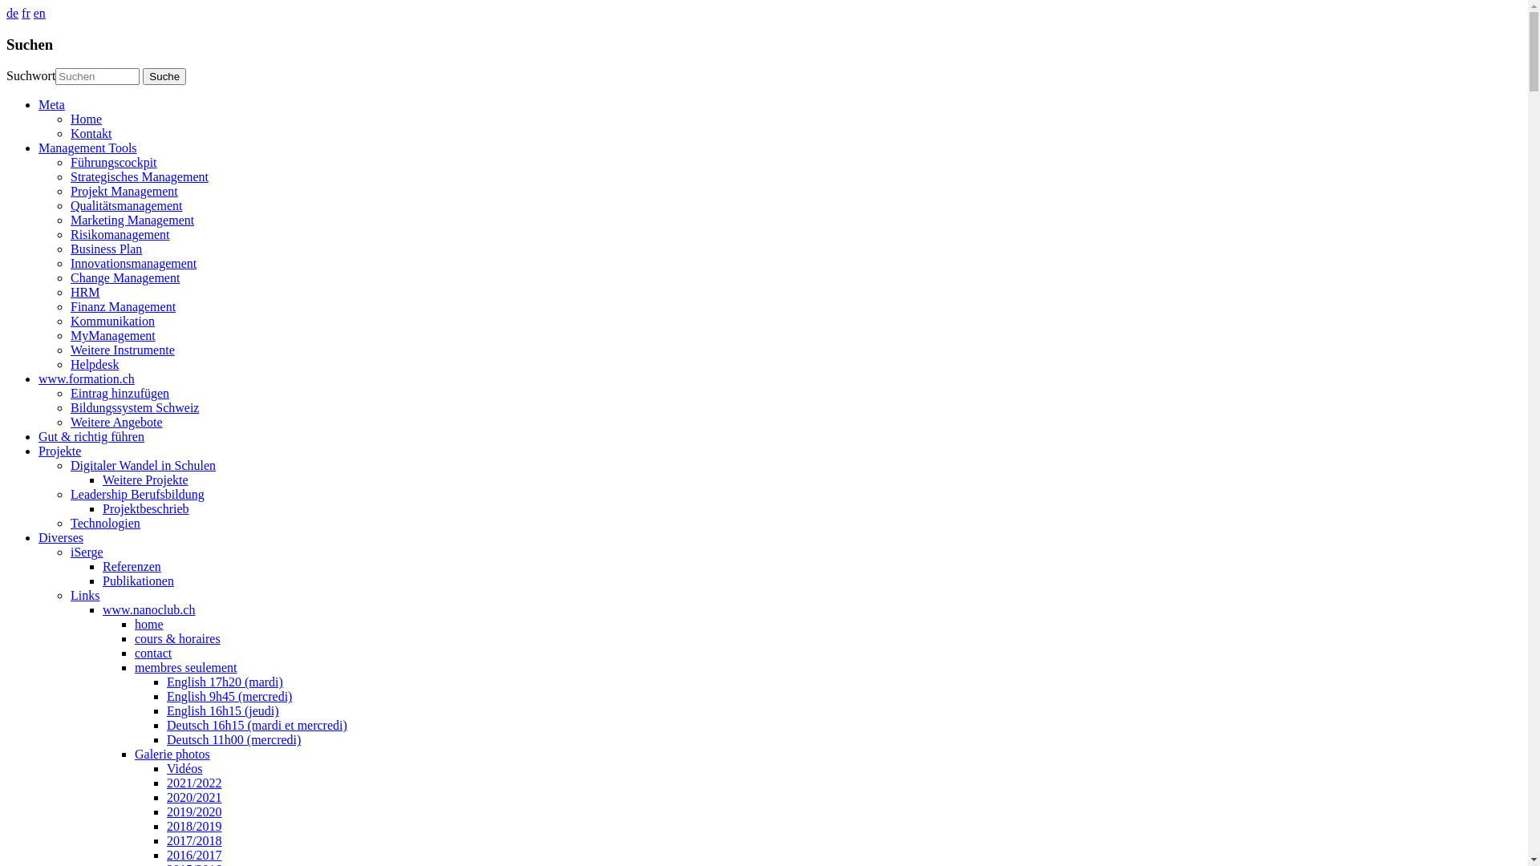 The width and height of the screenshot is (1540, 866). I want to click on Management Tools, so click(88, 148).